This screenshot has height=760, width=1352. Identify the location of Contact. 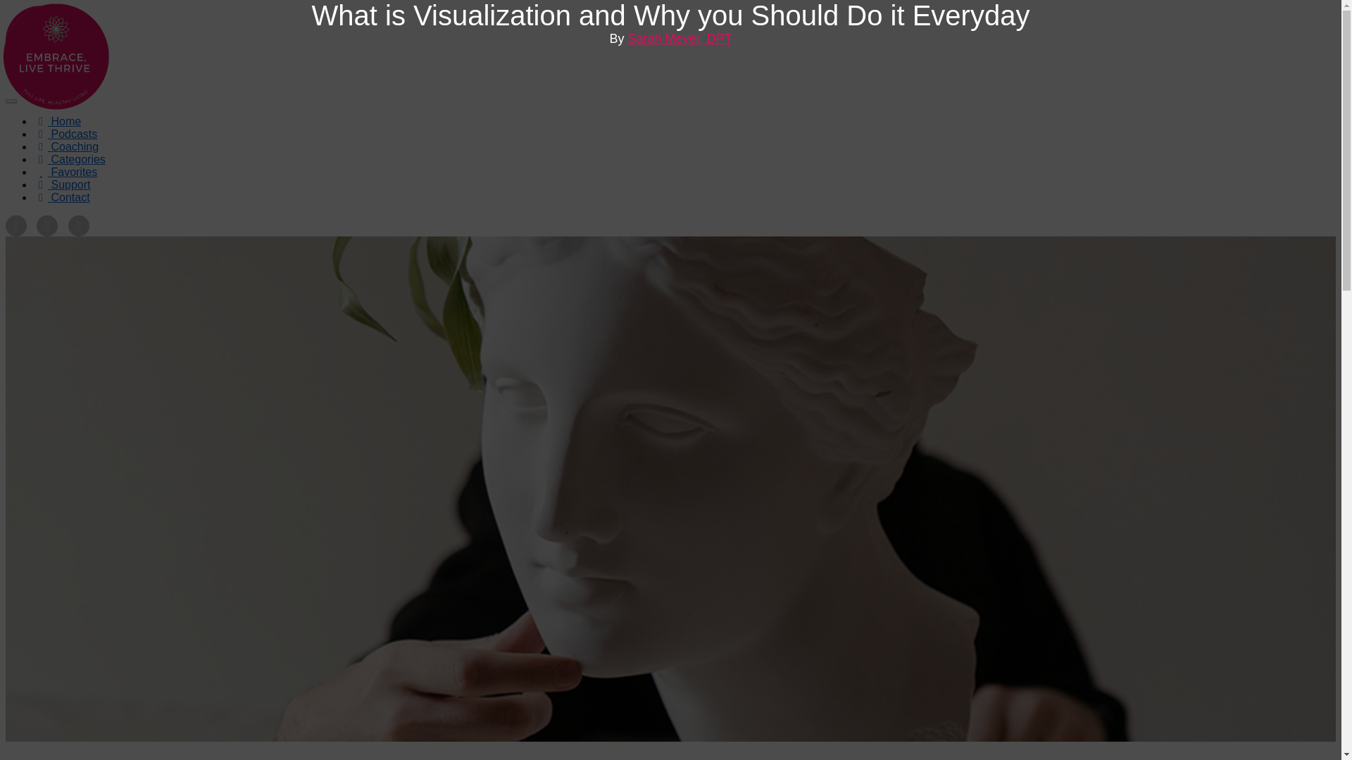
(62, 197).